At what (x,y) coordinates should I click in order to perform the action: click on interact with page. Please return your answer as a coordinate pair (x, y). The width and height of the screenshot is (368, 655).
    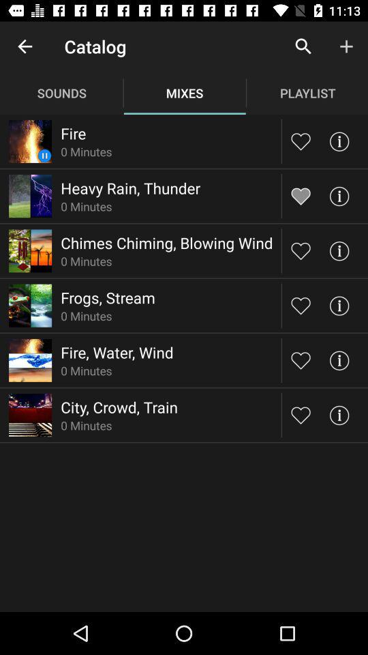
    Looking at the image, I should click on (339, 251).